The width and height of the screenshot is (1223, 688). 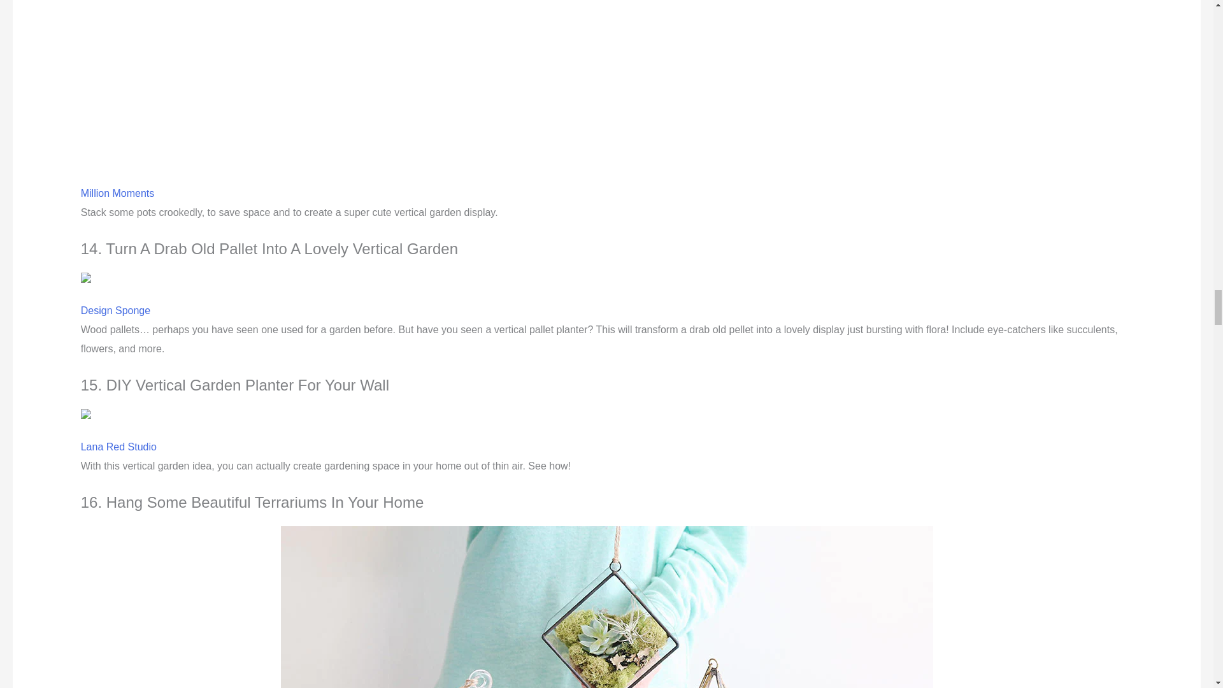 What do you see at coordinates (118, 447) in the screenshot?
I see `Lana Red Studio` at bounding box center [118, 447].